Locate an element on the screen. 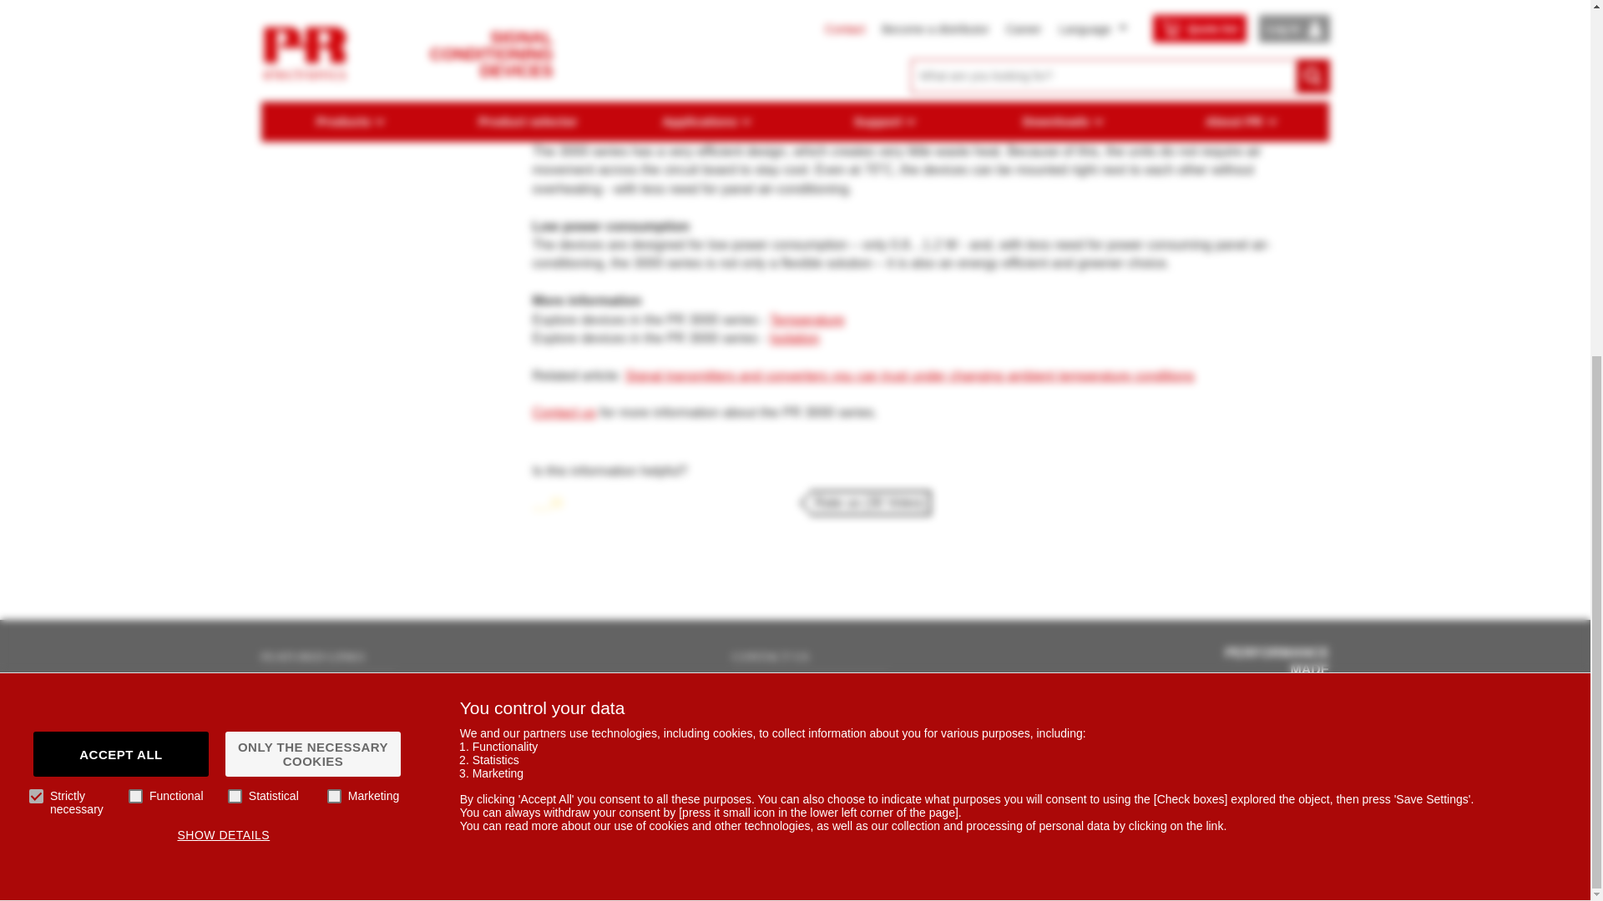 This screenshot has height=901, width=1603. www.prelectronics.com is located at coordinates (1466, 516).